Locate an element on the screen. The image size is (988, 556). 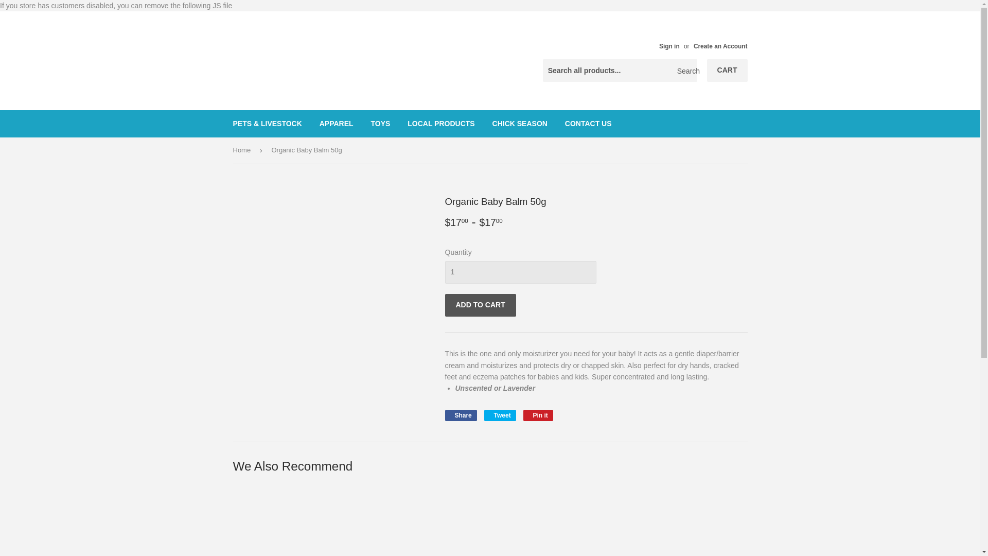
Create an Account is located at coordinates (720, 46).